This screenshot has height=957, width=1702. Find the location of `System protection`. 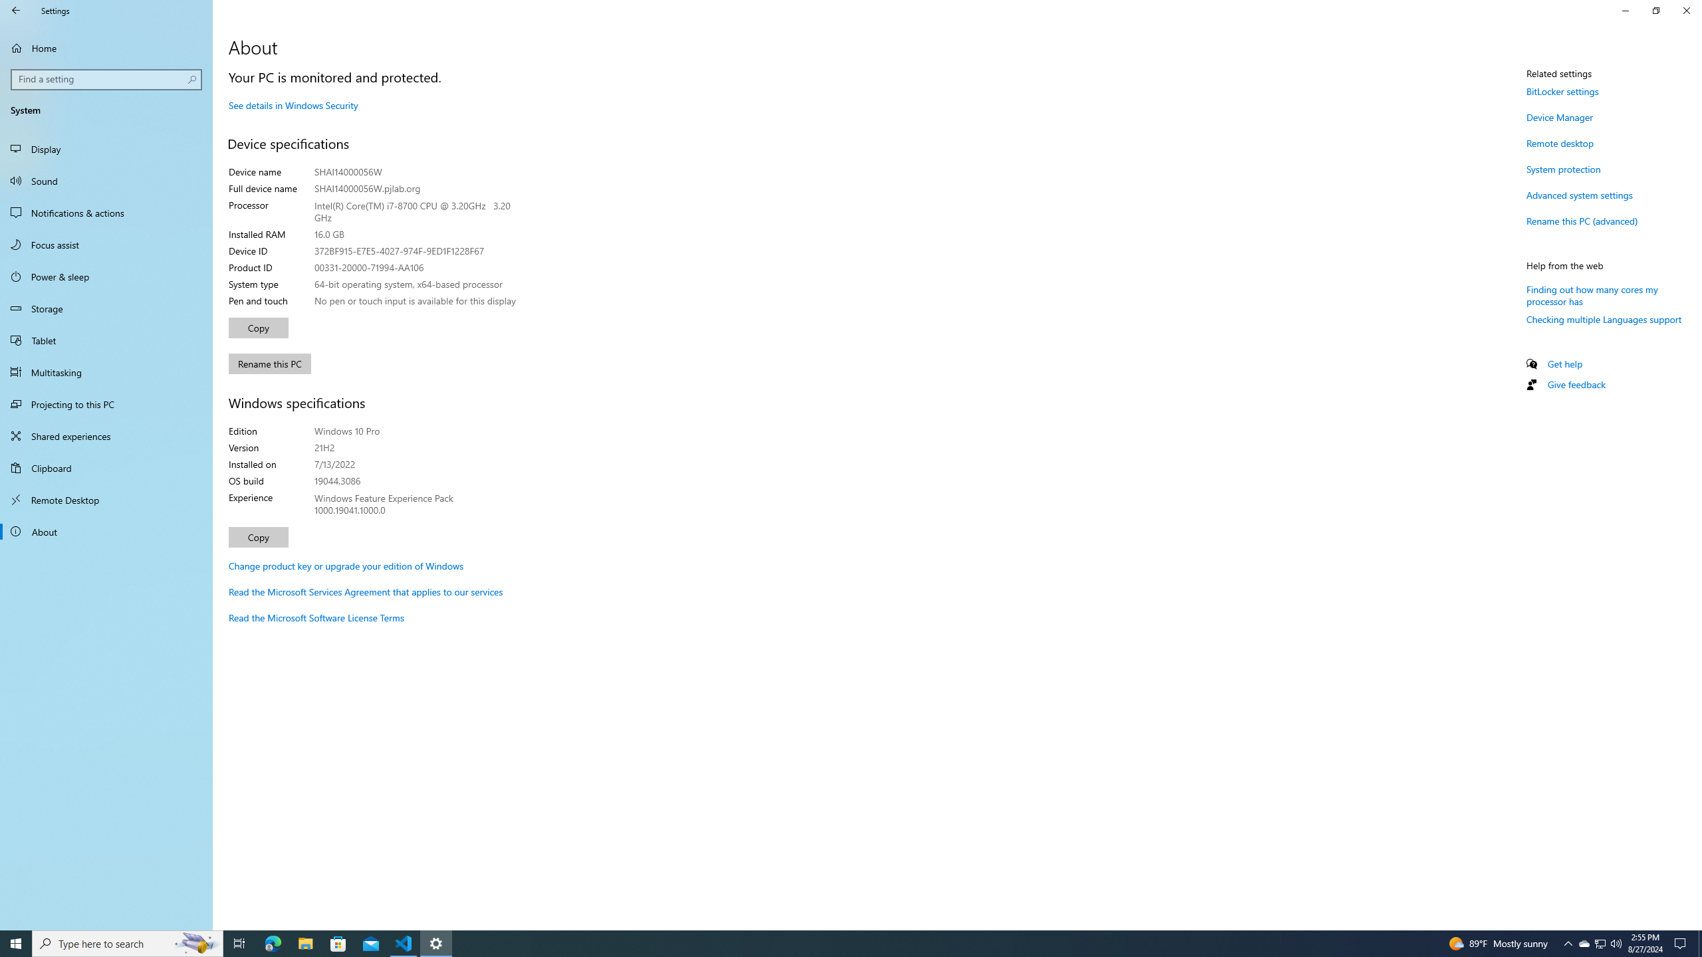

System protection is located at coordinates (1564, 169).